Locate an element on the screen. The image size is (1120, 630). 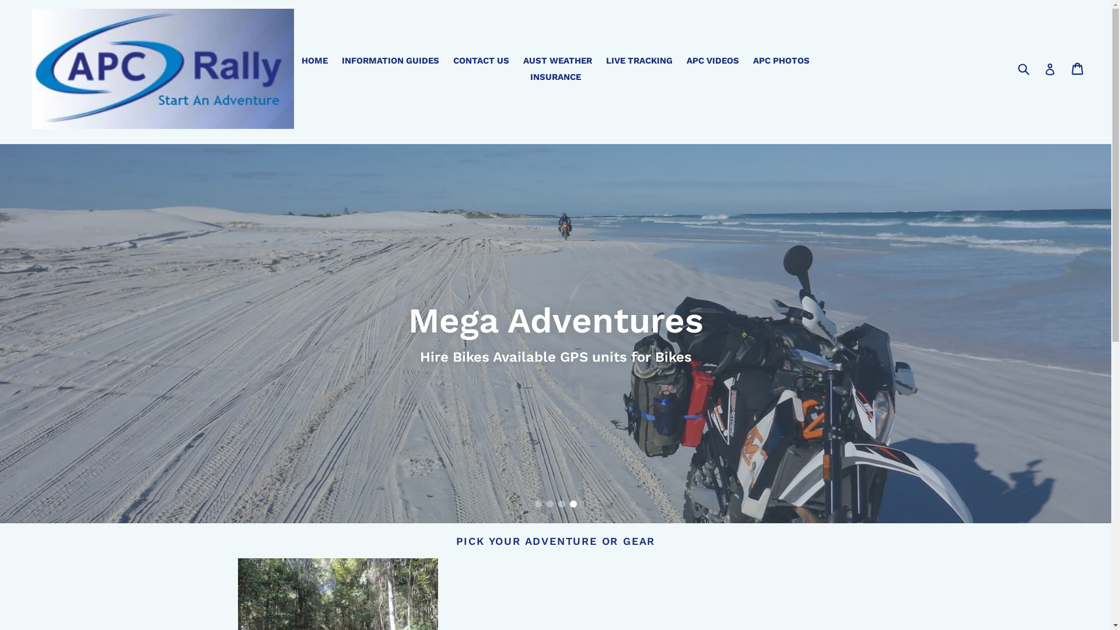
HOME is located at coordinates (314, 61).